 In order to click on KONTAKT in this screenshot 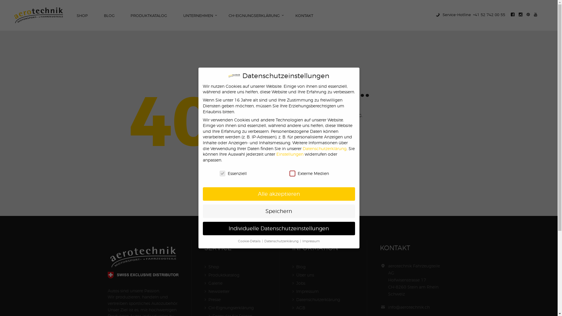, I will do `click(304, 16)`.